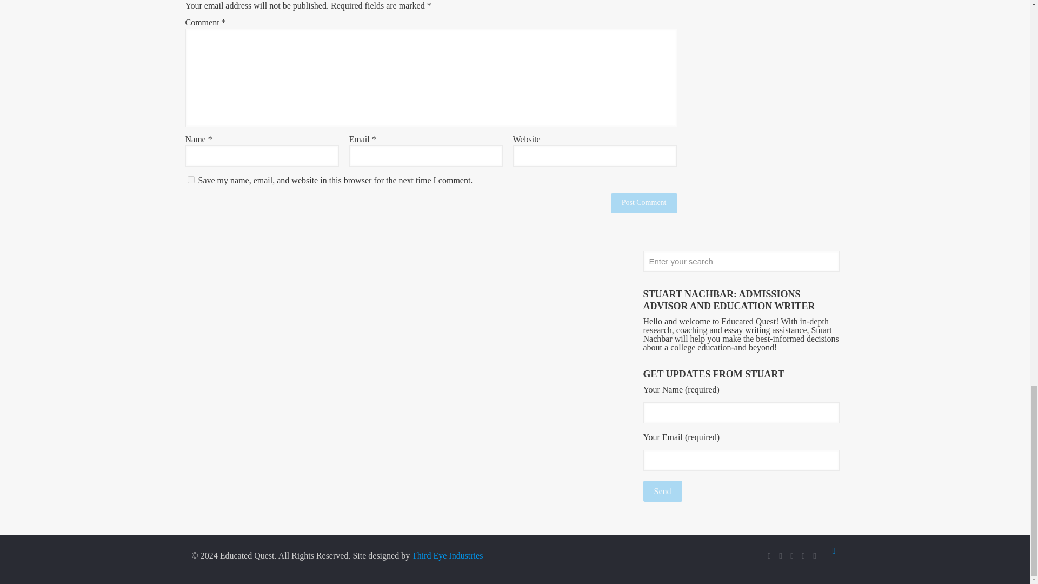  Describe the element at coordinates (814, 555) in the screenshot. I see `Pinterest` at that location.